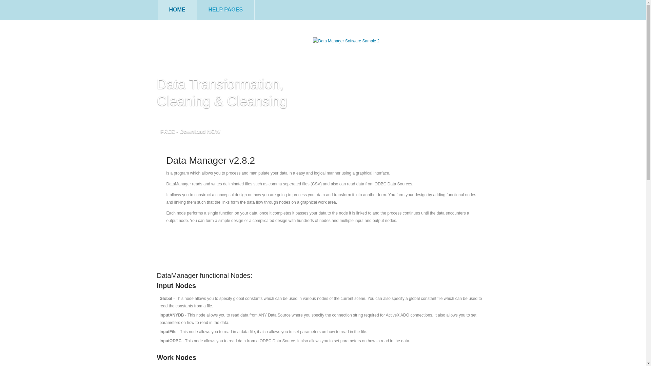  What do you see at coordinates (478, 130) in the screenshot?
I see `6` at bounding box center [478, 130].